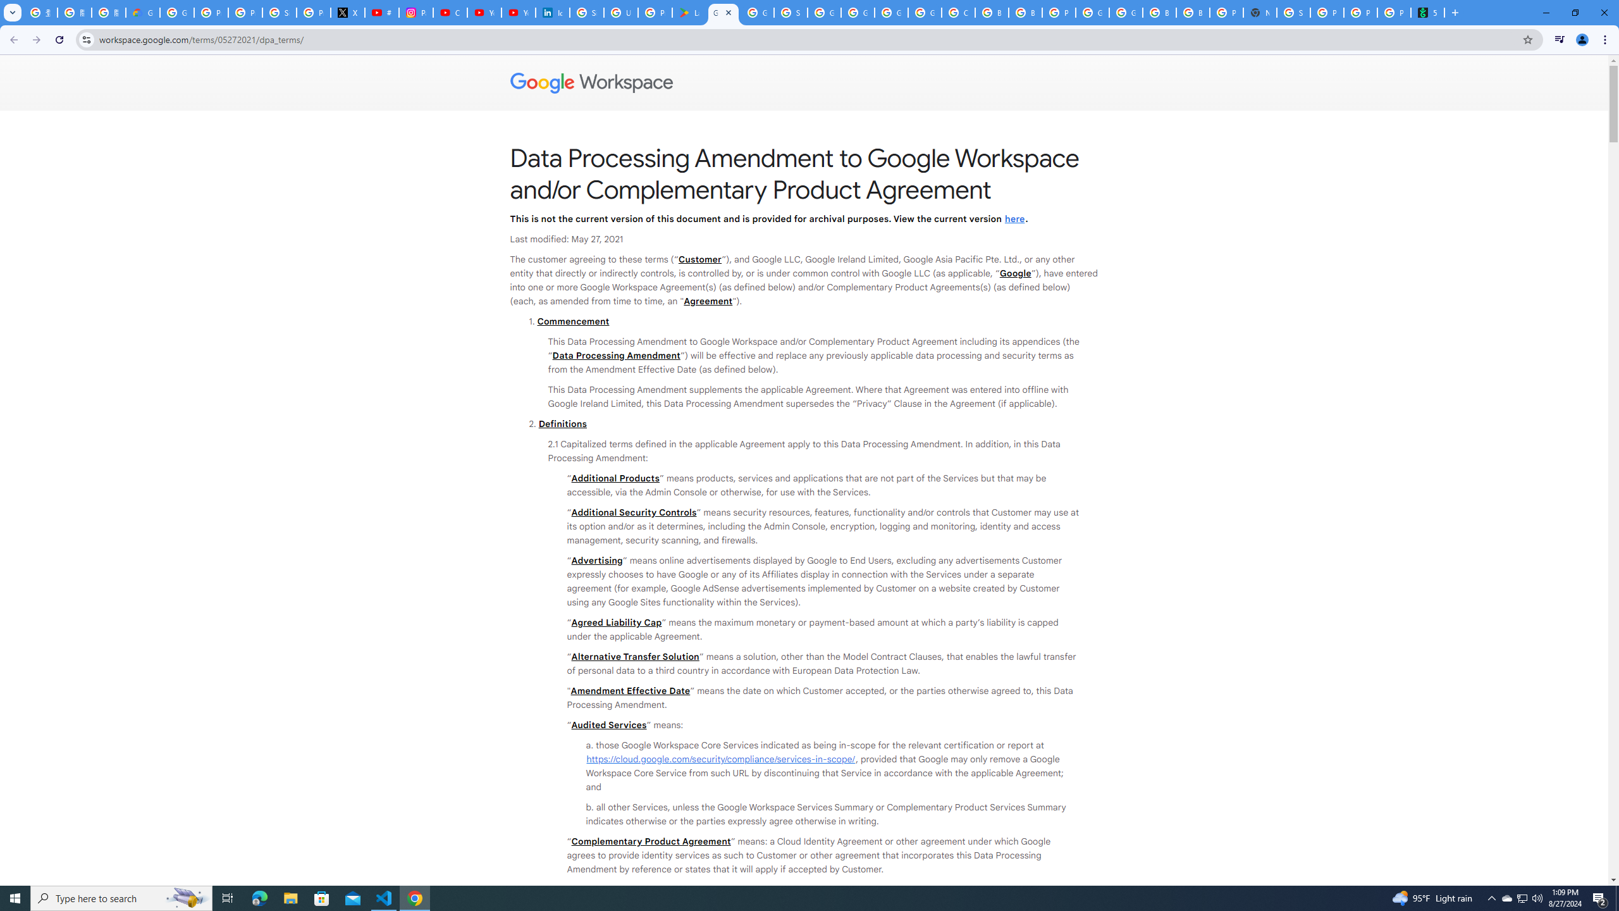 The height and width of the screenshot is (911, 1619). I want to click on System, so click(8, 6).